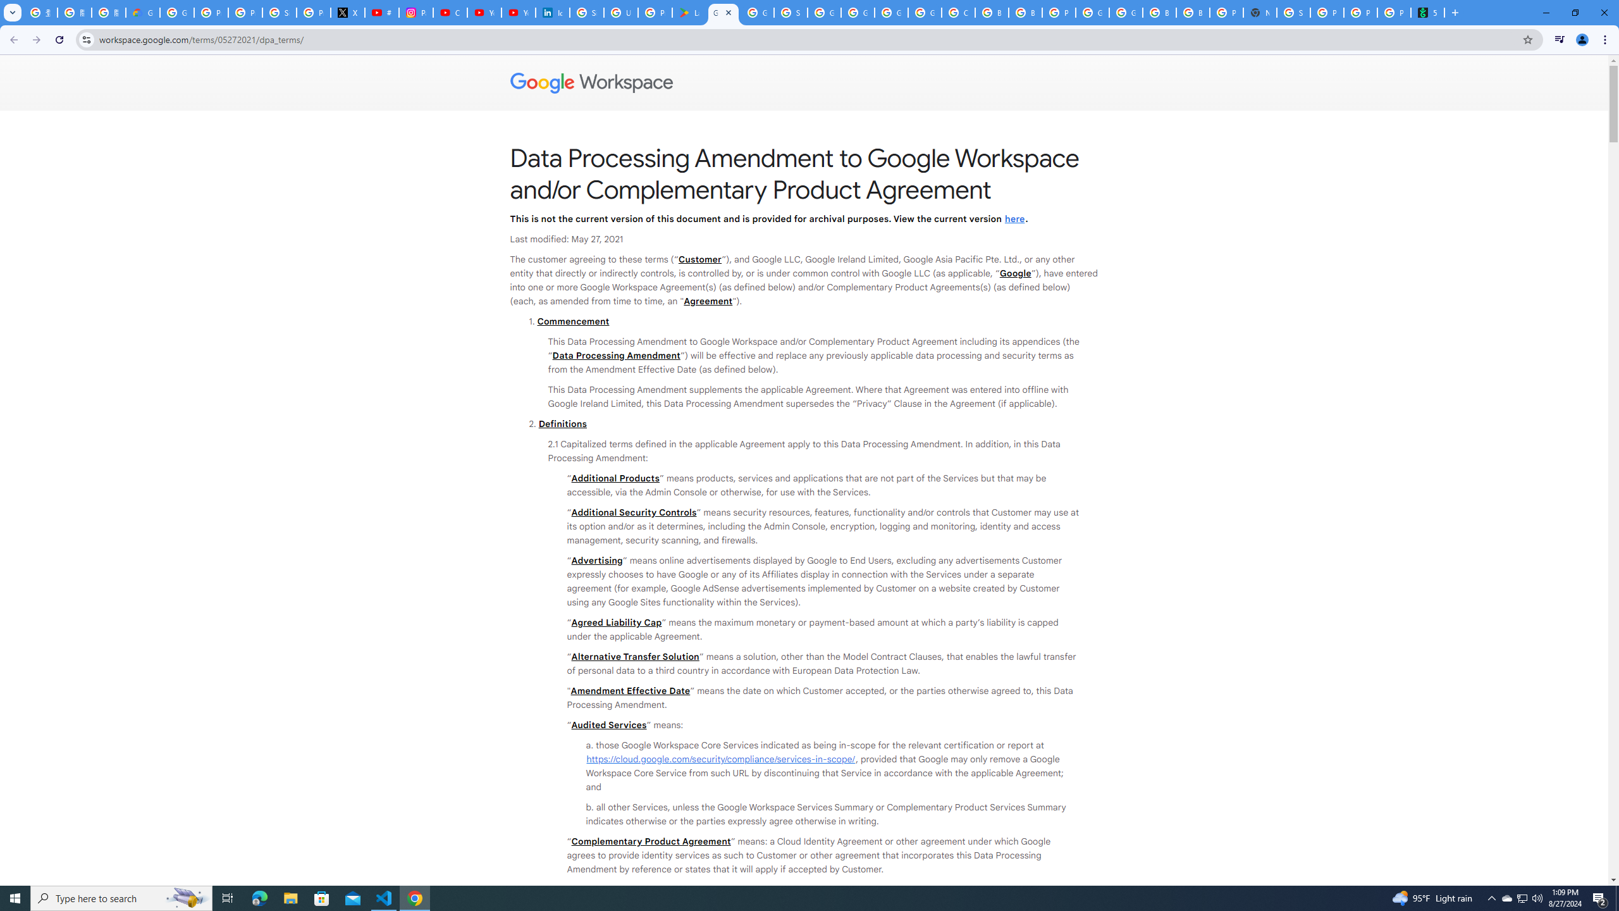 The height and width of the screenshot is (911, 1619). I want to click on System, so click(8, 6).